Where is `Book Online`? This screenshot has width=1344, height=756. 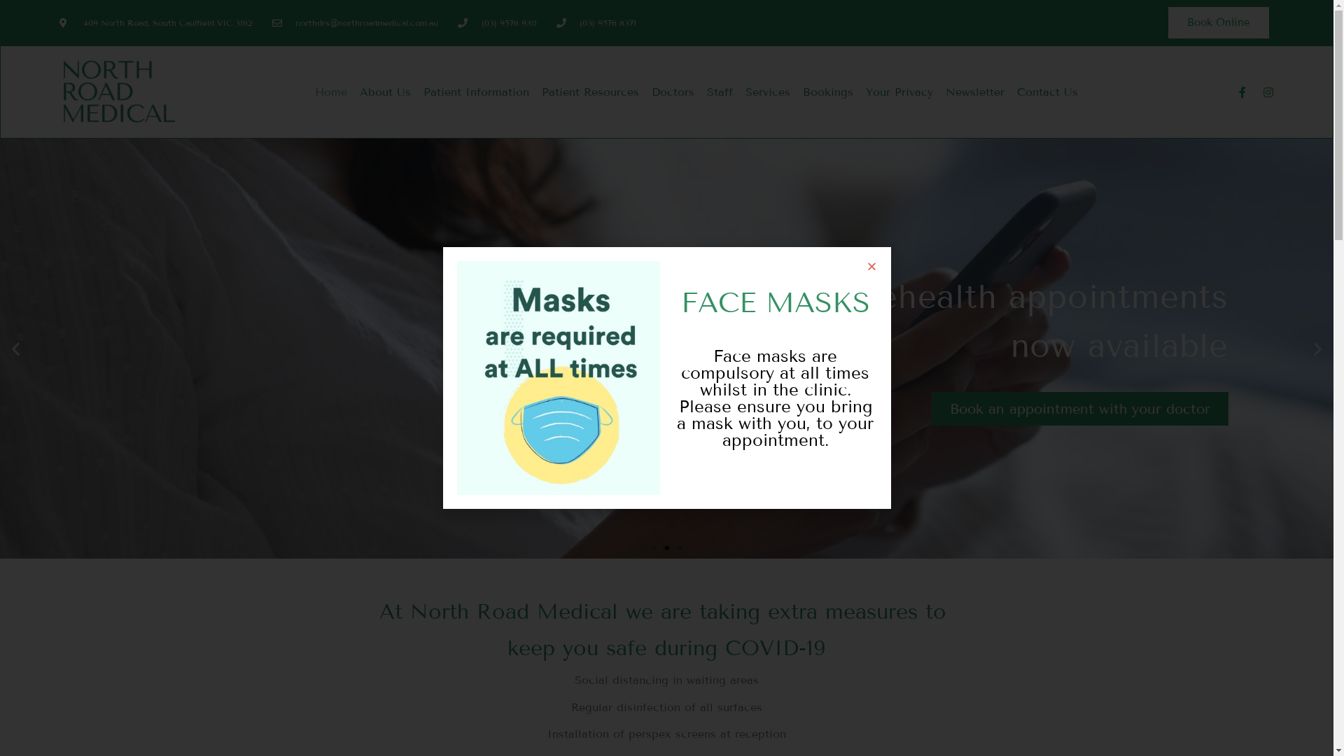 Book Online is located at coordinates (1219, 22).